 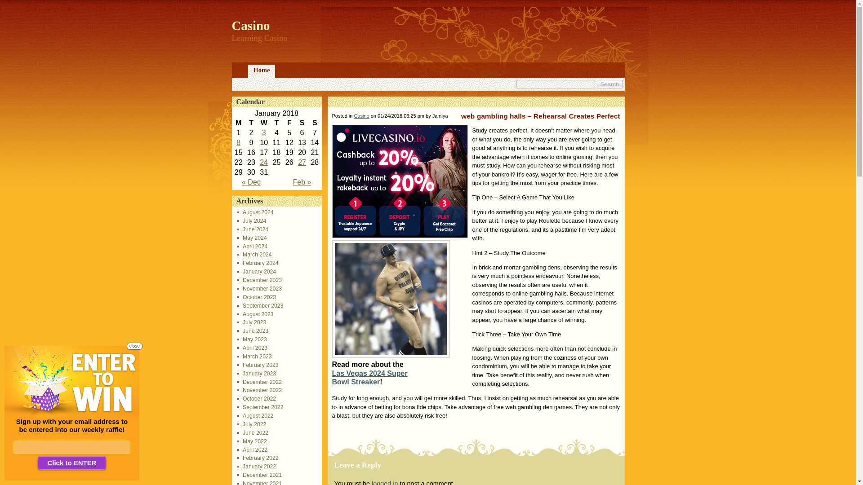 I want to click on Sunday, so click(x=315, y=123).